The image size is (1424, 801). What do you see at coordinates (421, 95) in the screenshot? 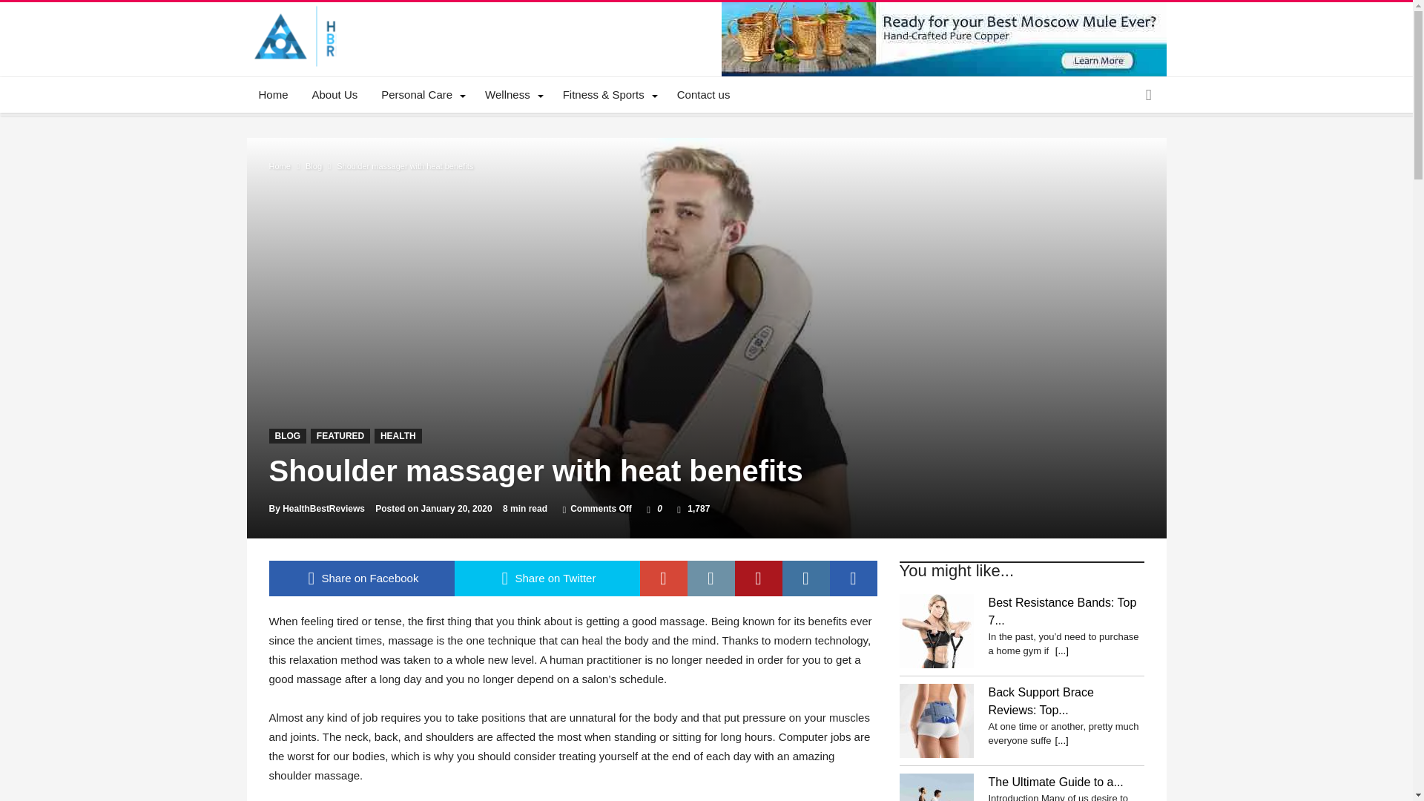
I see `Personal Care` at bounding box center [421, 95].